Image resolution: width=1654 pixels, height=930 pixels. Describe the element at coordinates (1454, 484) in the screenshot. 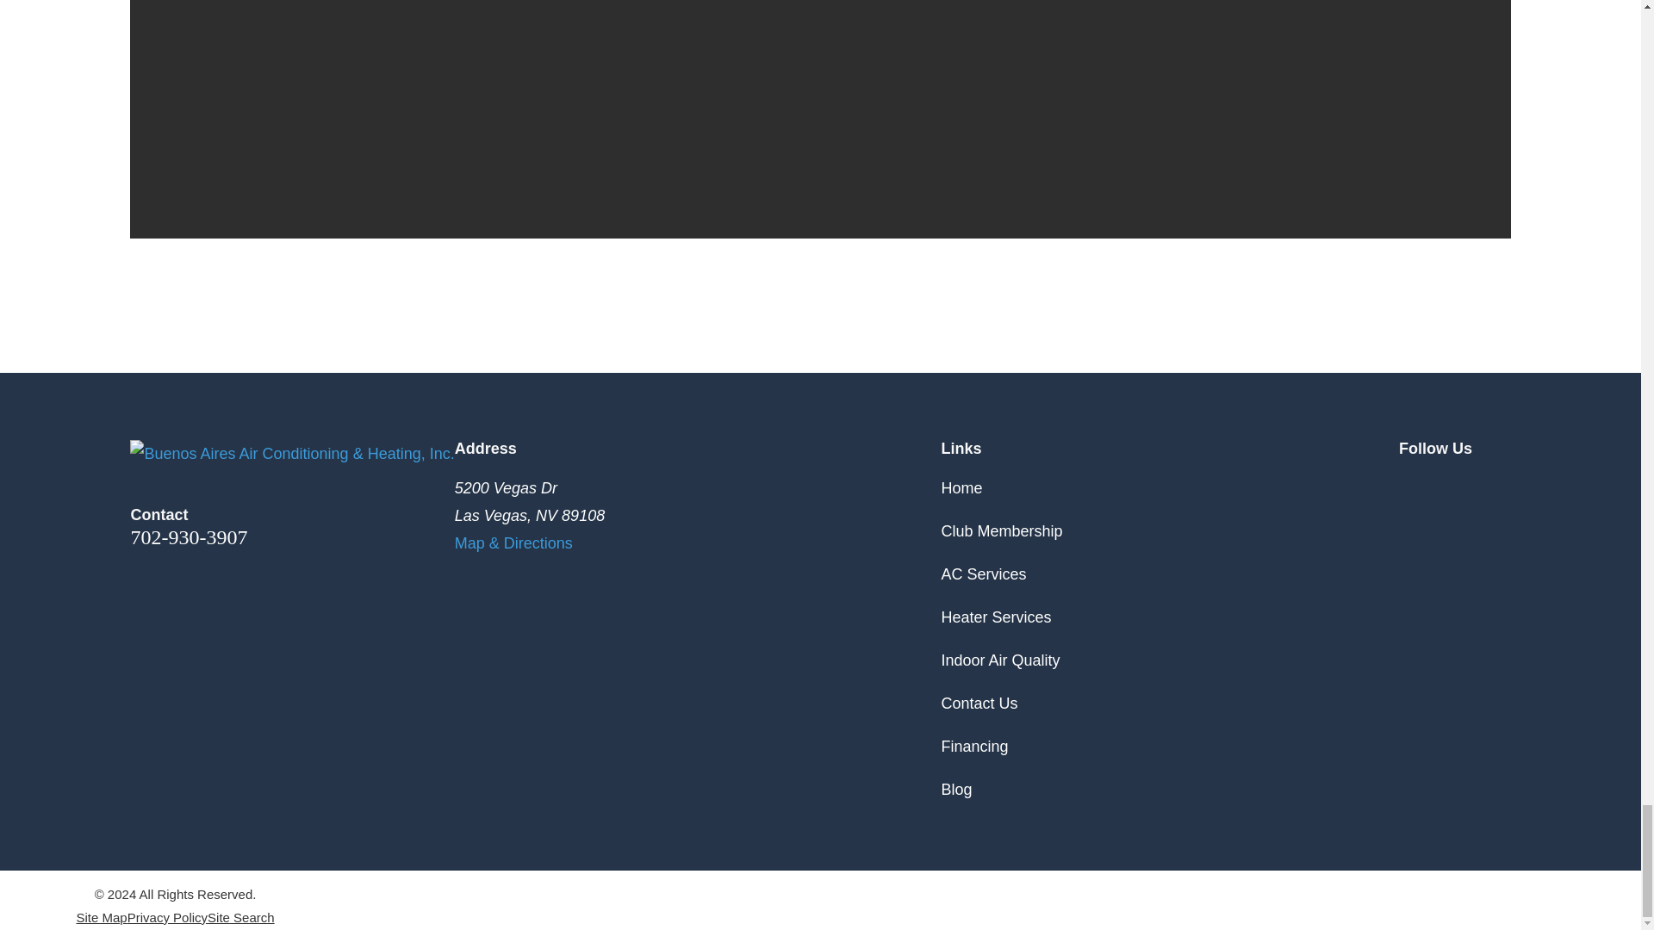

I see `Facebook` at that location.